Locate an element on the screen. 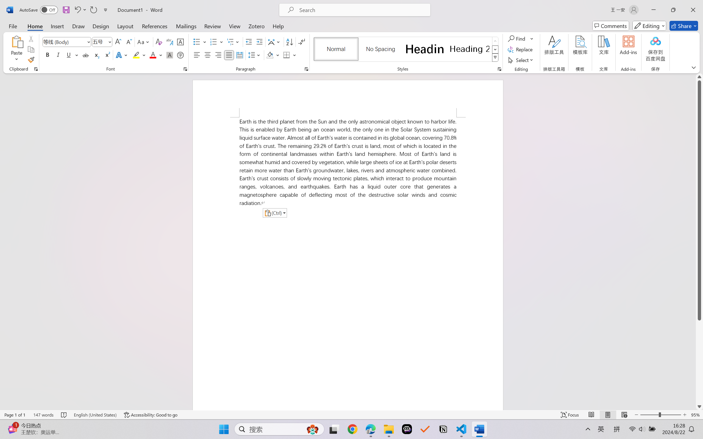 Image resolution: width=703 pixels, height=439 pixels. Copy is located at coordinates (31, 49).